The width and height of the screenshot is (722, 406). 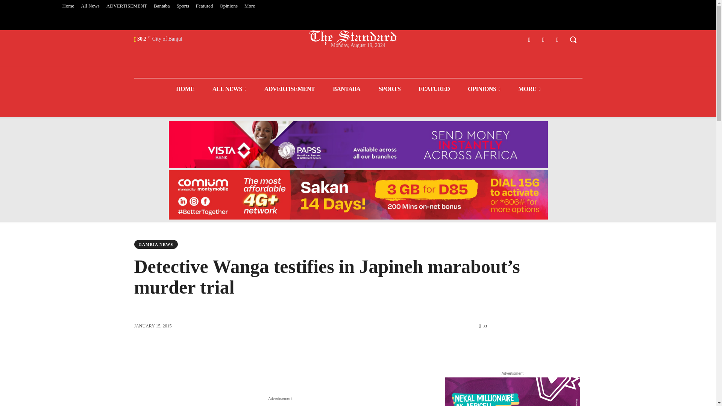 What do you see at coordinates (185, 89) in the screenshot?
I see `HOME` at bounding box center [185, 89].